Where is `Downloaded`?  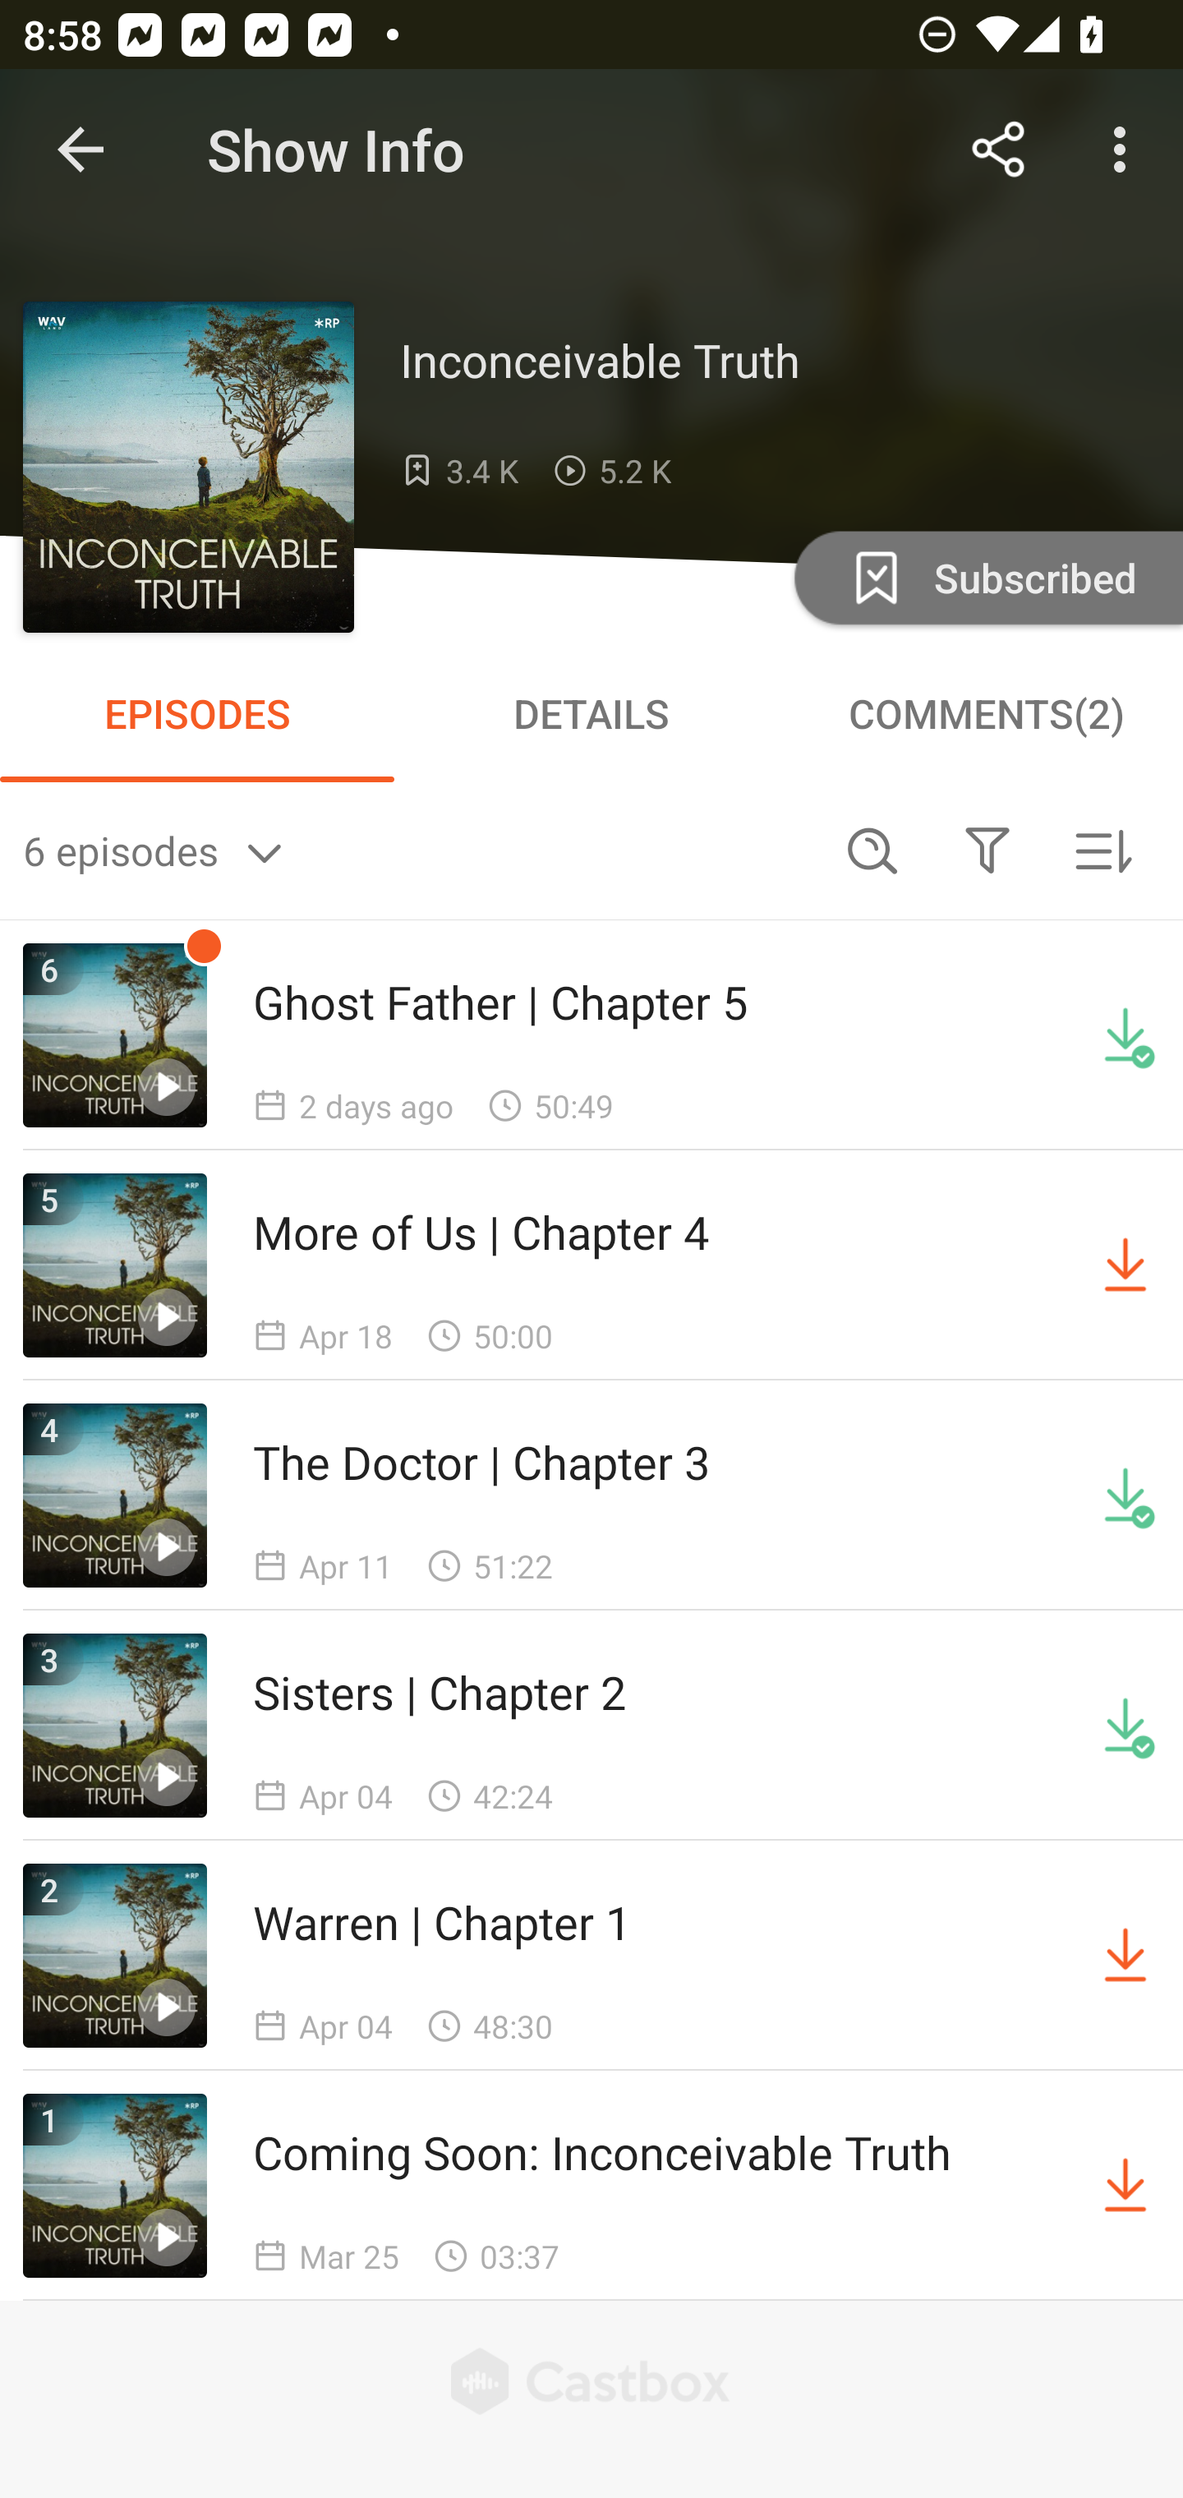 Downloaded is located at coordinates (1125, 1035).